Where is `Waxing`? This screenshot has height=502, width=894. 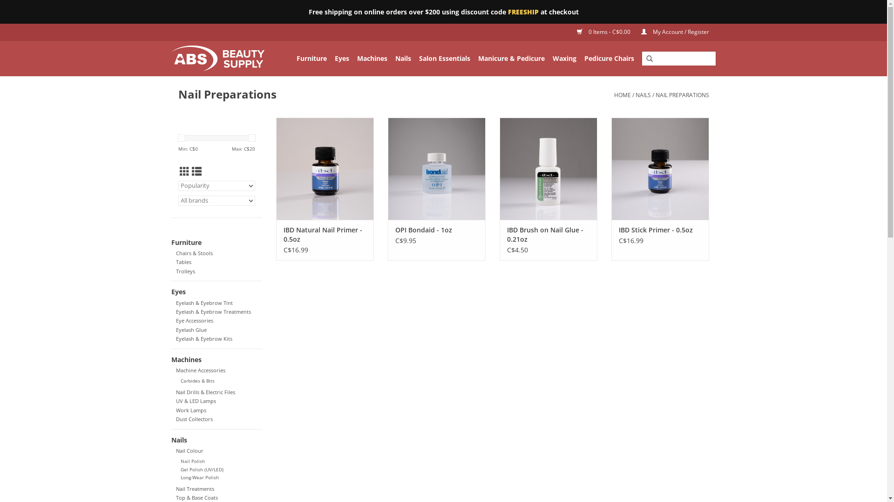 Waxing is located at coordinates (564, 59).